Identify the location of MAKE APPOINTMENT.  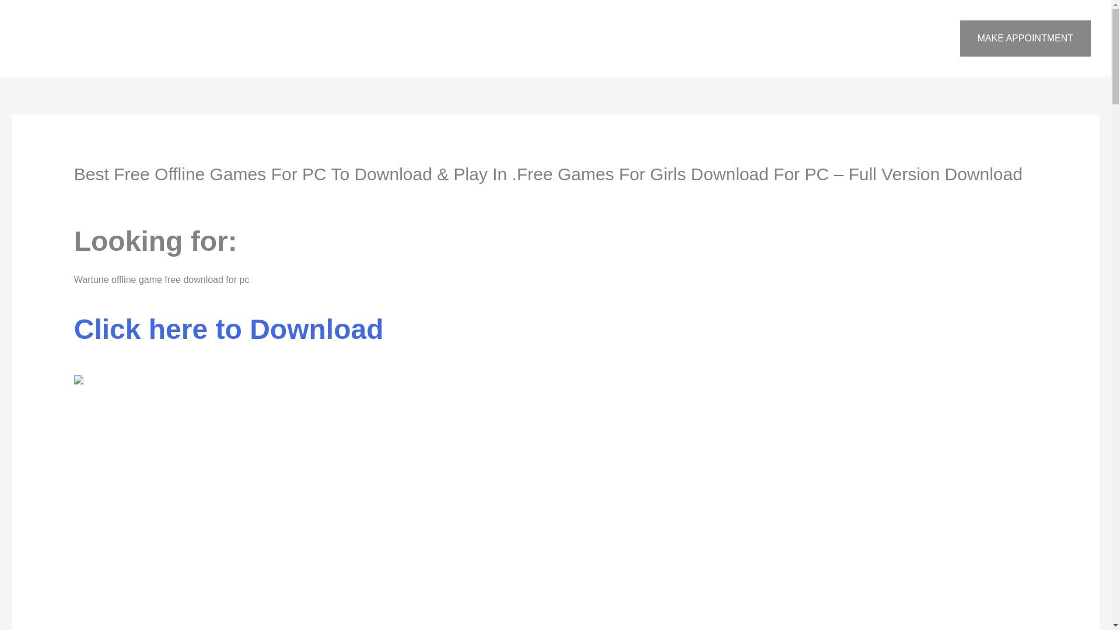
(1025, 38).